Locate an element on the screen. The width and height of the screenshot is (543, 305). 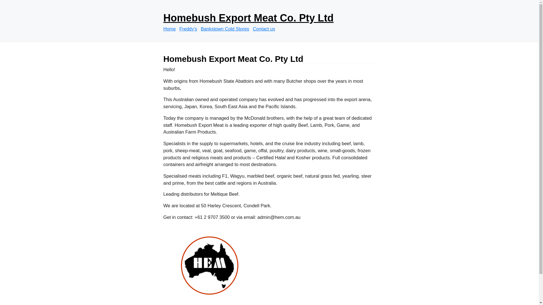
Bankstown Cold Stores is located at coordinates (226, 29).